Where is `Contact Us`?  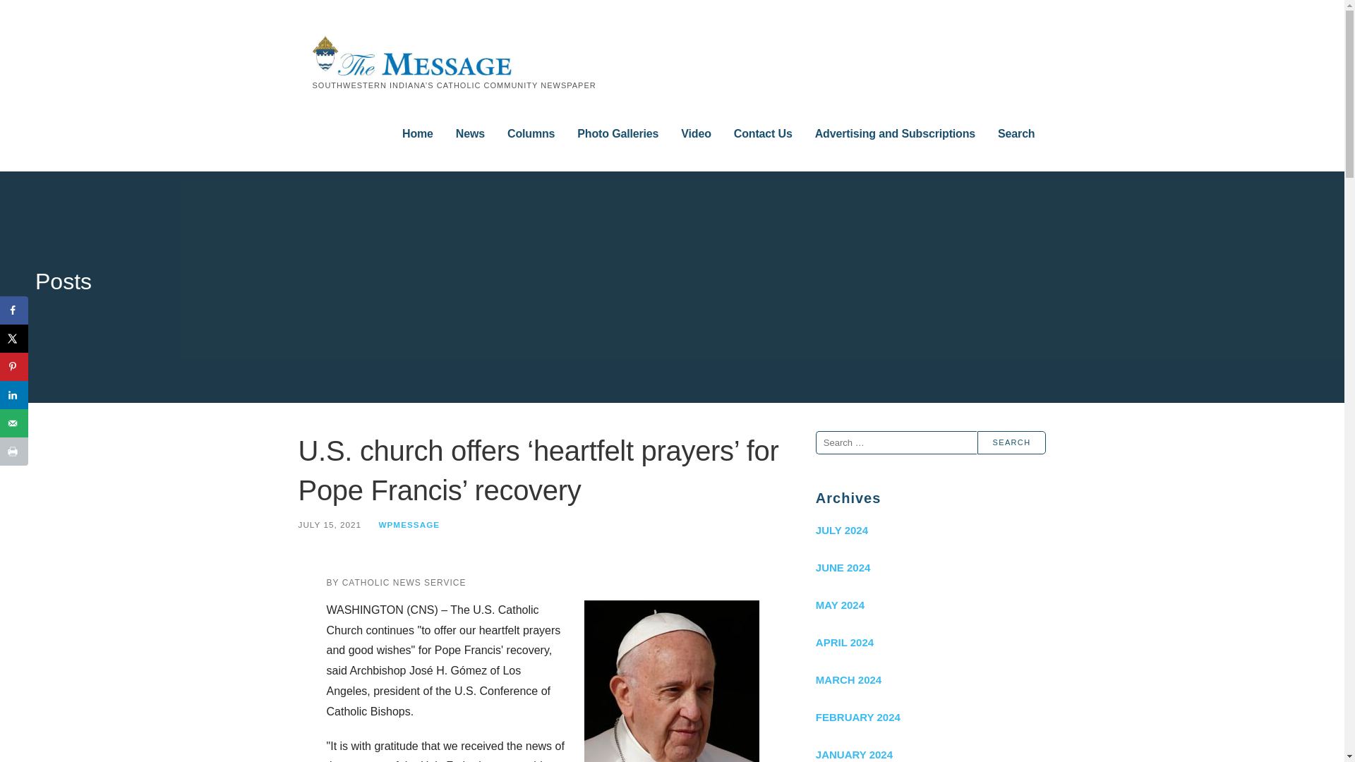 Contact Us is located at coordinates (764, 134).